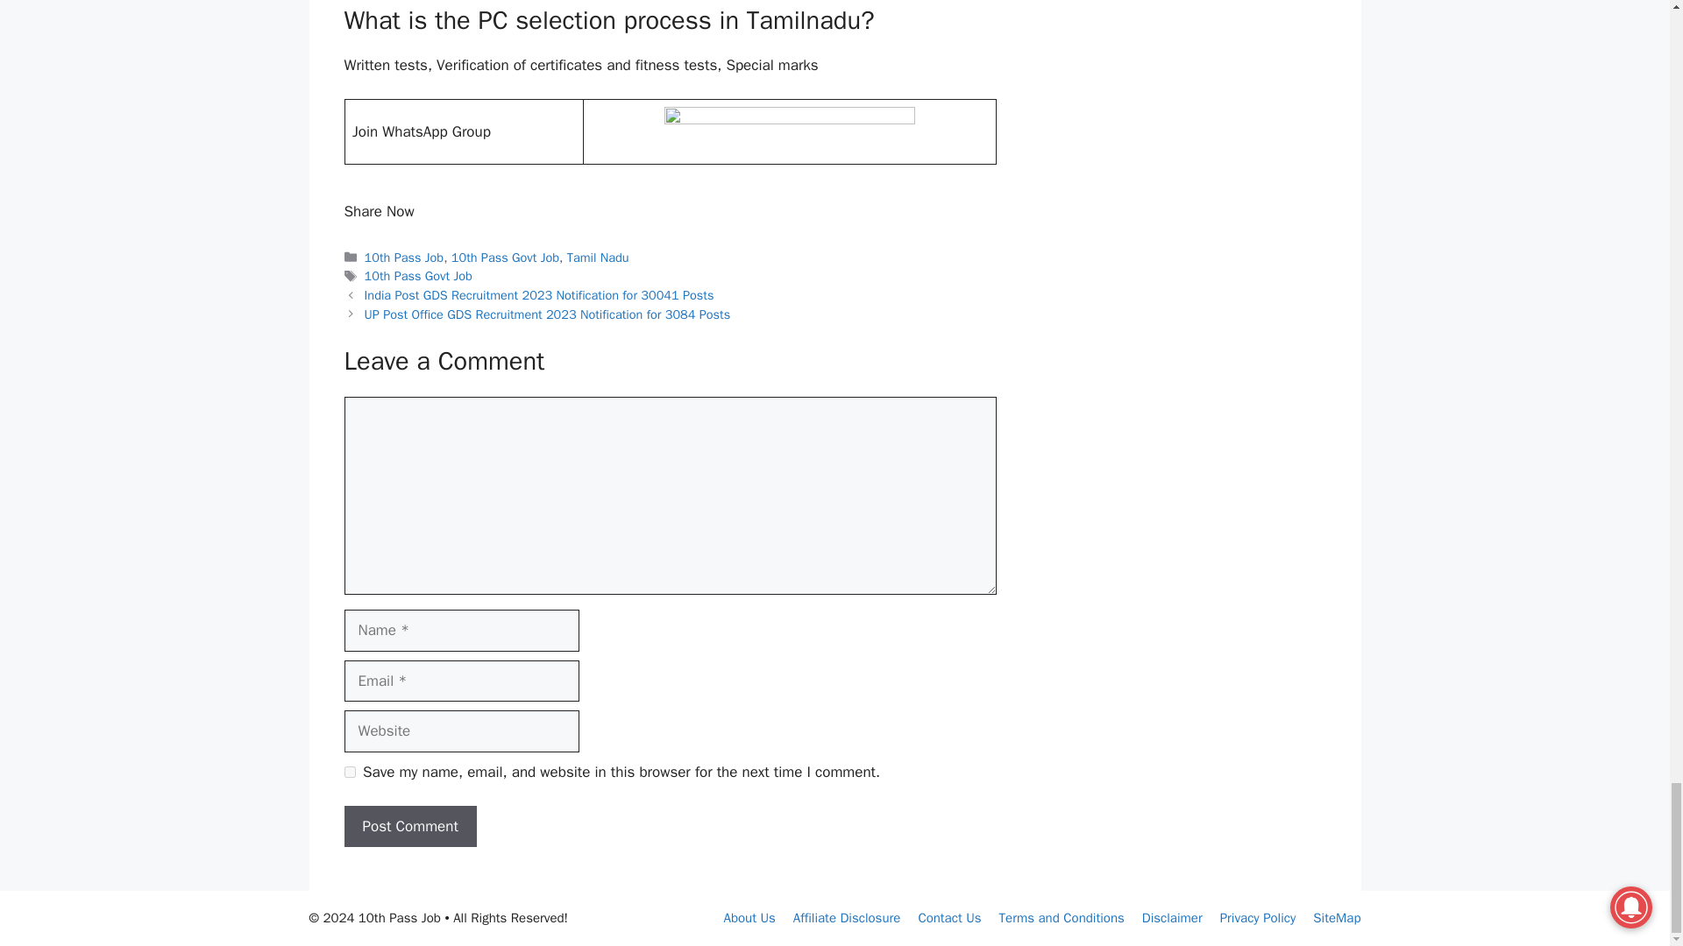 This screenshot has height=946, width=1683. Describe the element at coordinates (598, 258) in the screenshot. I see `Tamil Nadu` at that location.